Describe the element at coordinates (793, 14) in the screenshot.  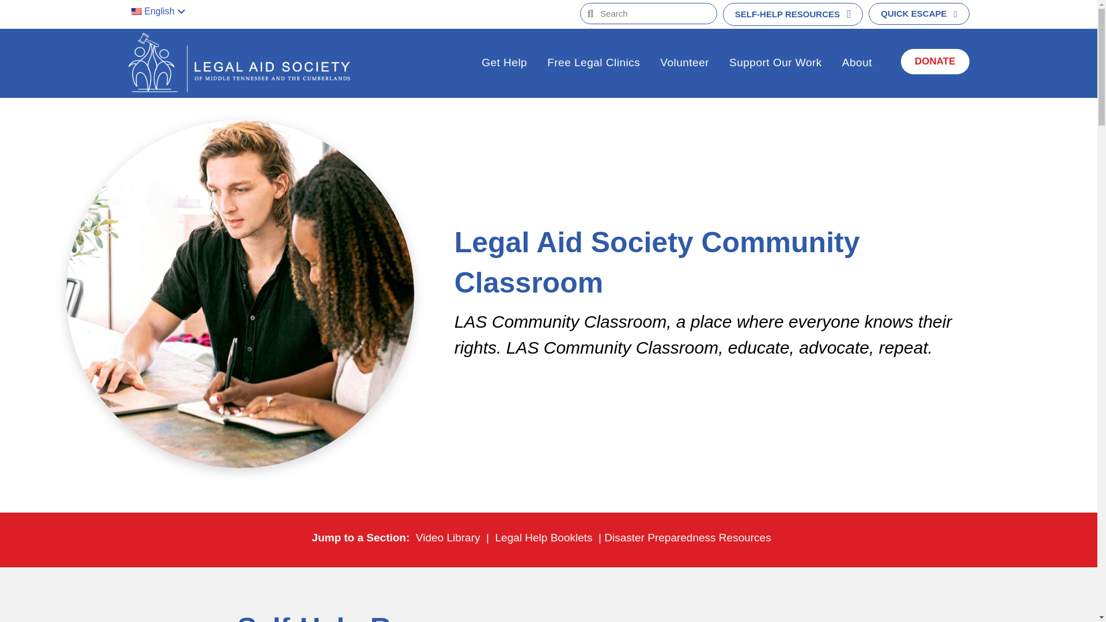
I see `SELF-HELP RESOURCES` at that location.